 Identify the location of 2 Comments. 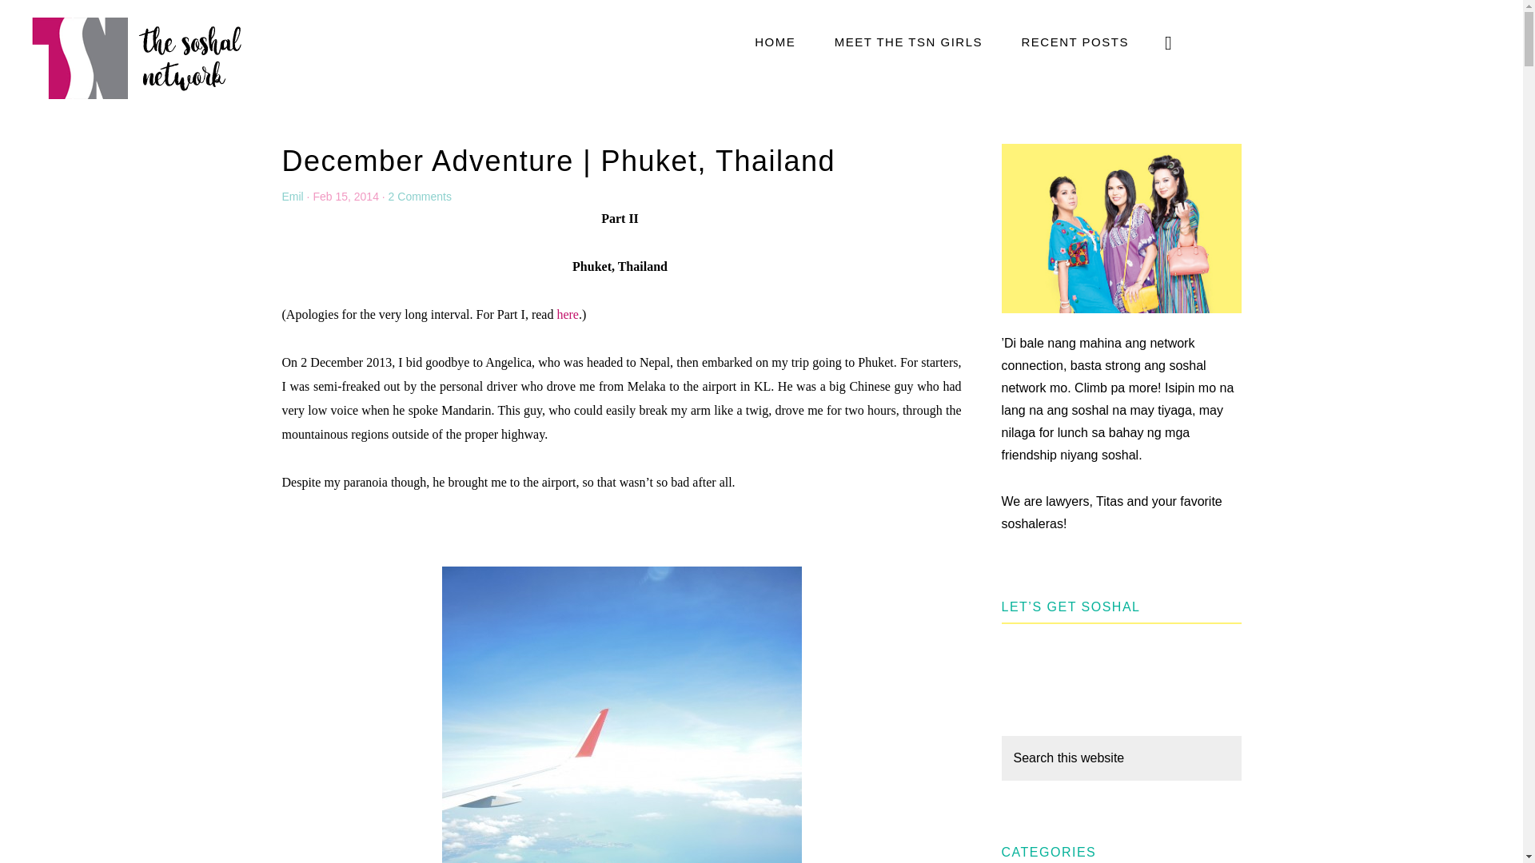
(419, 196).